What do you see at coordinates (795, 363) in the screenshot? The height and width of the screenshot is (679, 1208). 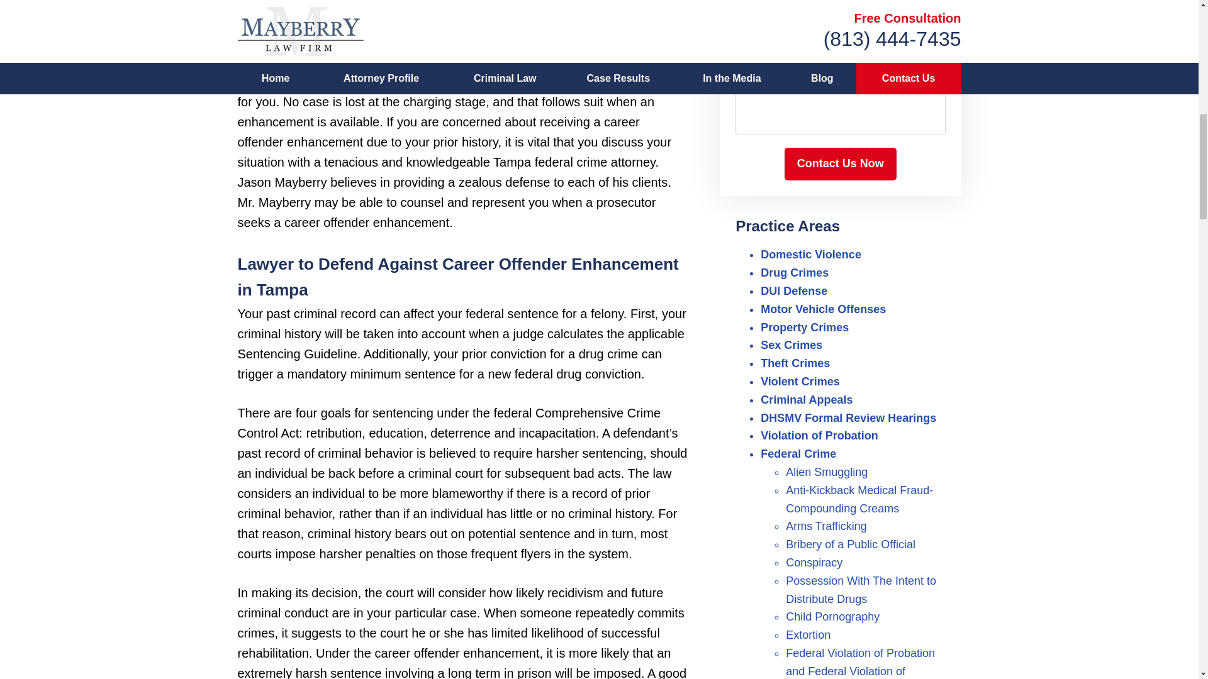 I see `Theft Crimes` at bounding box center [795, 363].